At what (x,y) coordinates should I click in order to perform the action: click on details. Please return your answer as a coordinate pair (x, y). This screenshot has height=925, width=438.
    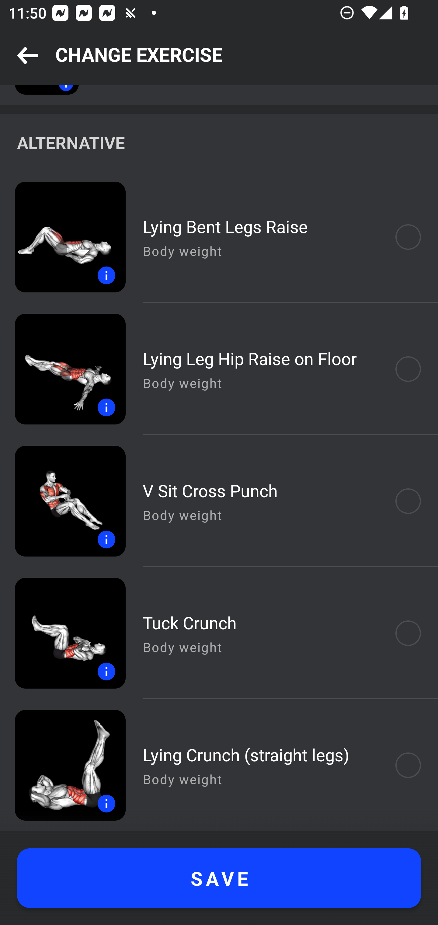
    Looking at the image, I should click on (63, 237).